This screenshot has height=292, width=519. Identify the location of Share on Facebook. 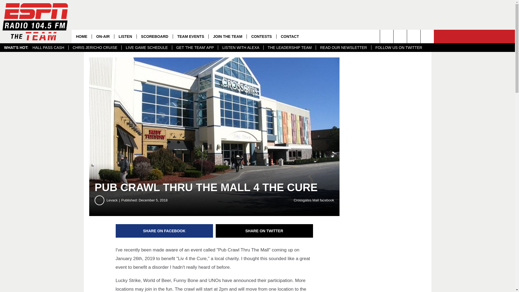
(164, 231).